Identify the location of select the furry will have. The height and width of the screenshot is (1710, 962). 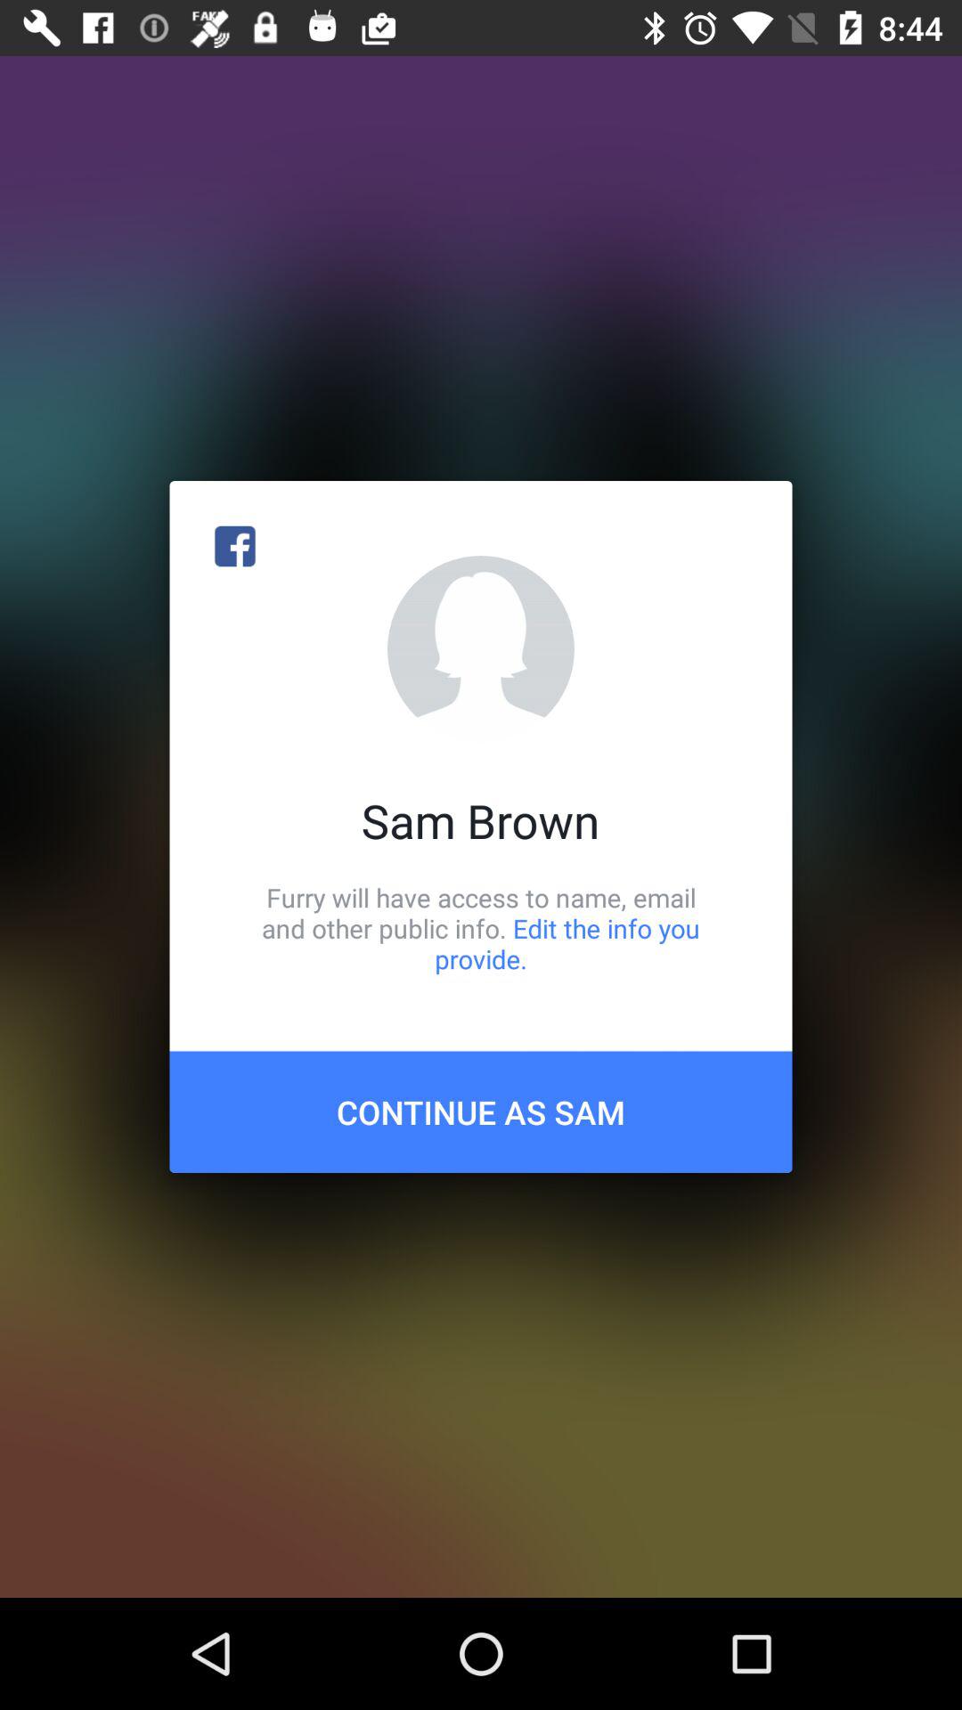
(481, 928).